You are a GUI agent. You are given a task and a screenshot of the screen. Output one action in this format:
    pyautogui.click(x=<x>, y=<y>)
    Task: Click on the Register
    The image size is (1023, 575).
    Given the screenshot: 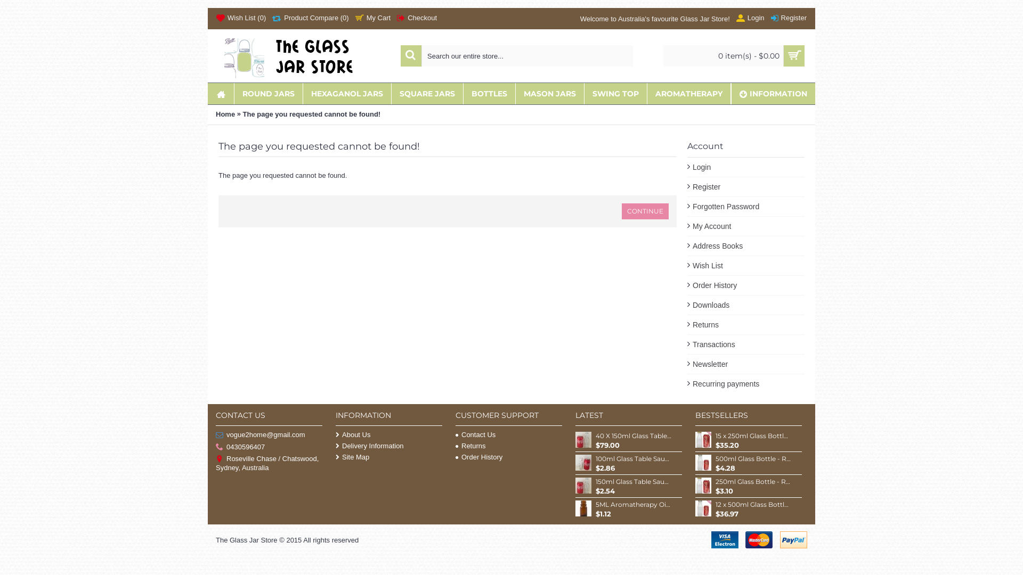 What is the action you would take?
    pyautogui.click(x=789, y=19)
    